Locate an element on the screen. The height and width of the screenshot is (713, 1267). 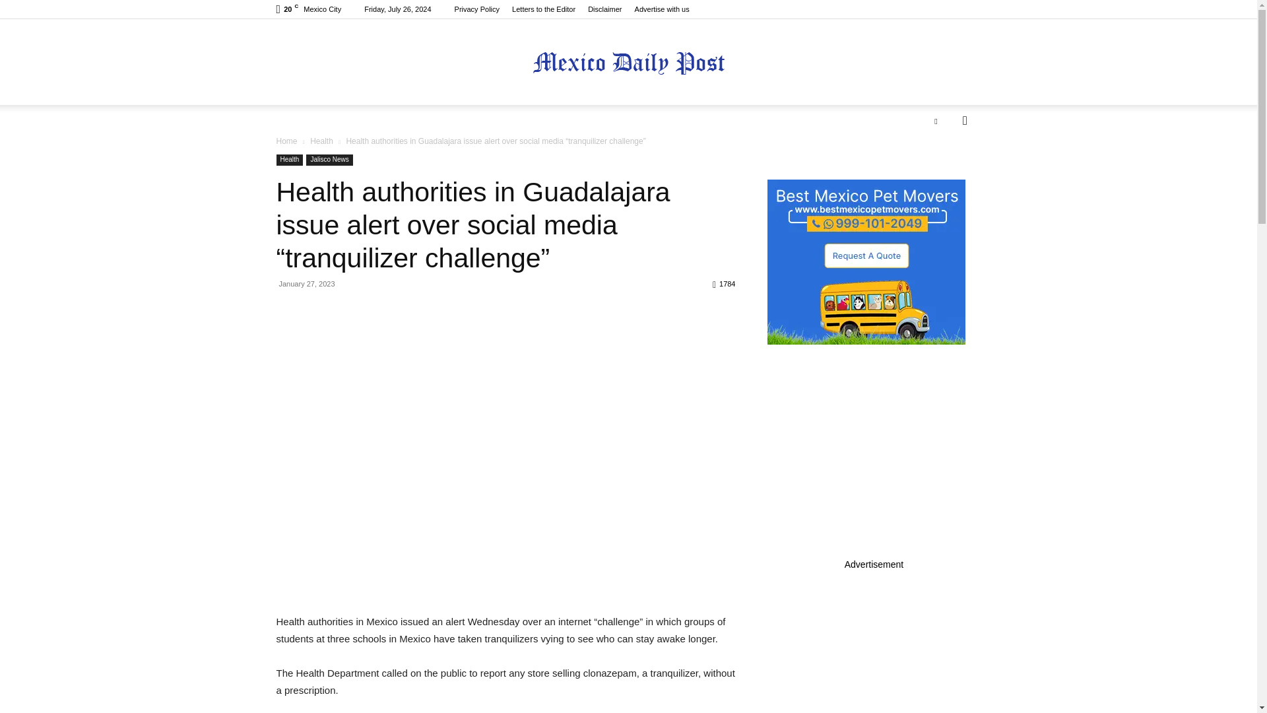
Health is located at coordinates (289, 160).